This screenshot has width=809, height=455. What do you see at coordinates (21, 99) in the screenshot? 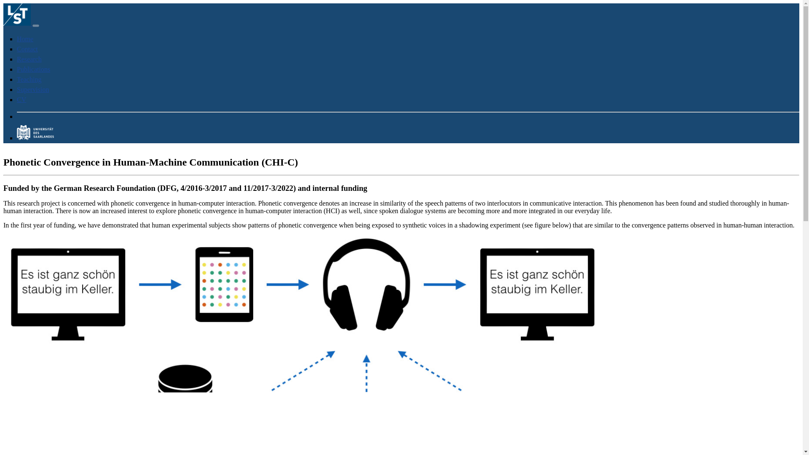
I see `CV` at bounding box center [21, 99].